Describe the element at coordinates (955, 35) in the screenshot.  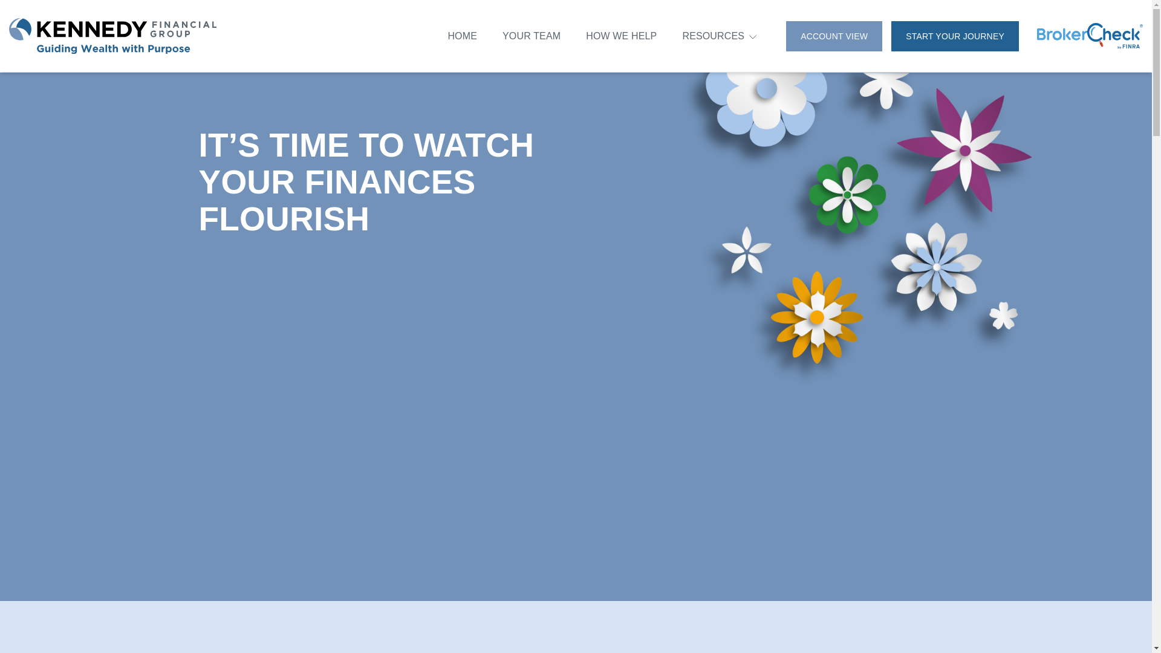
I see `START YOUR JOURNEY` at that location.